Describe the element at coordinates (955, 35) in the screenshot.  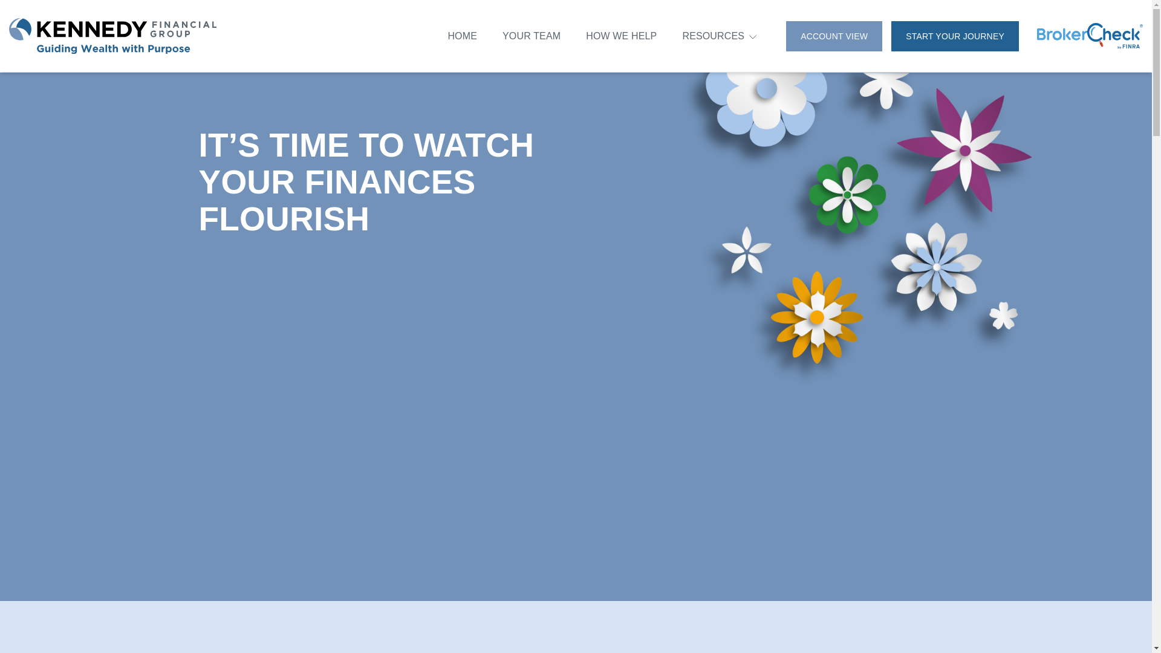
I see `START YOUR JOURNEY` at that location.